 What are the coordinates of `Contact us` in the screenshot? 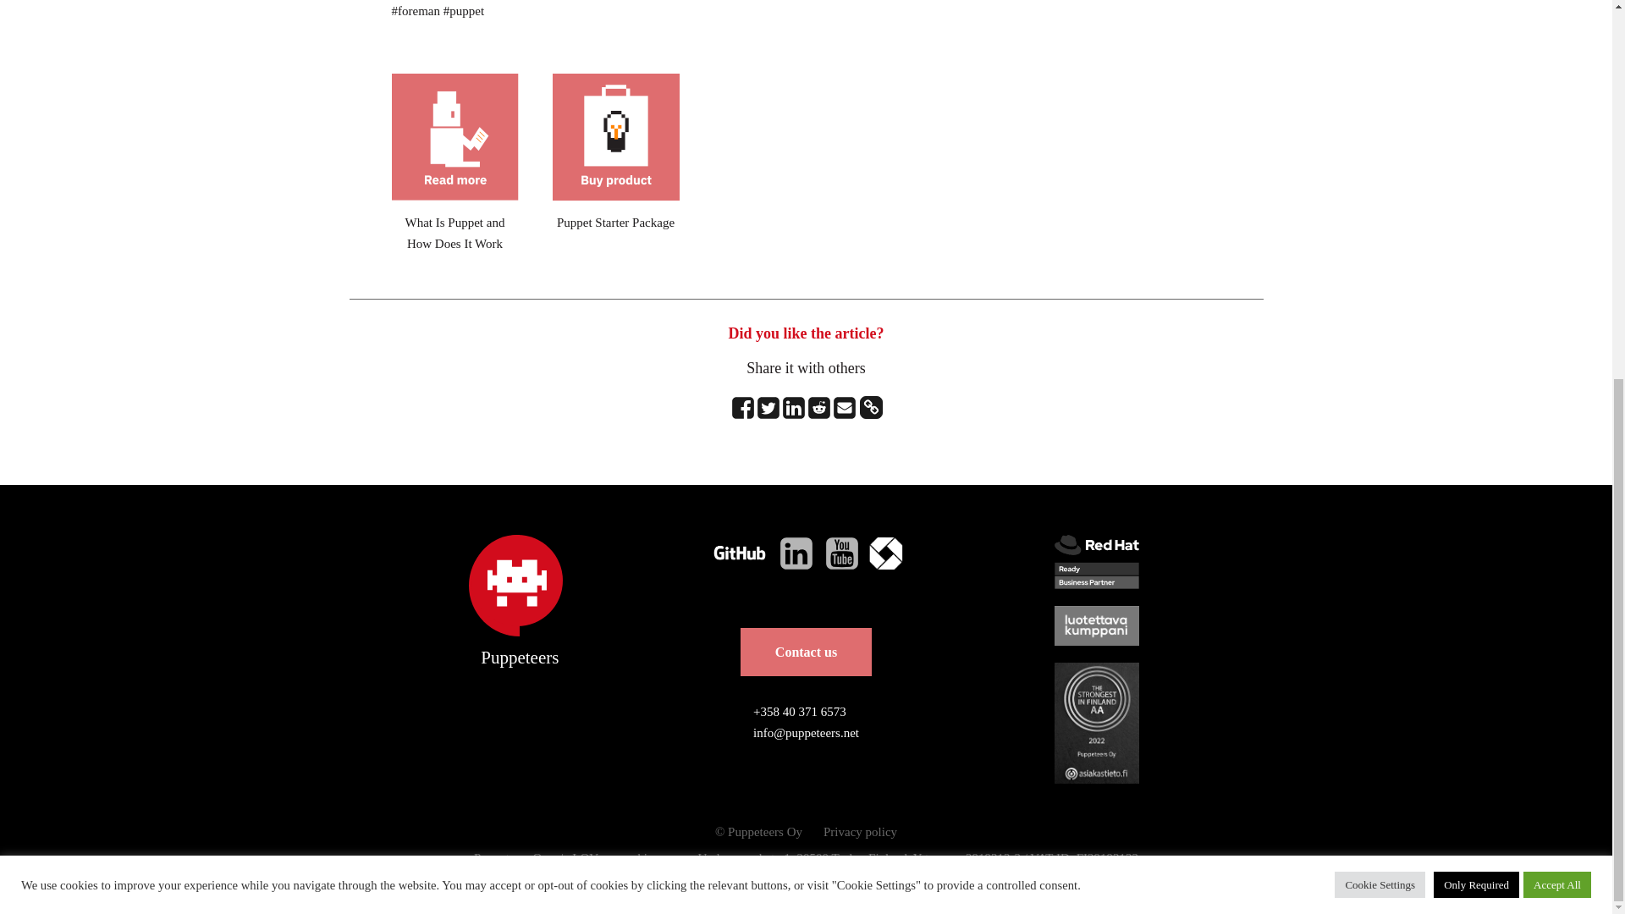 It's located at (806, 652).